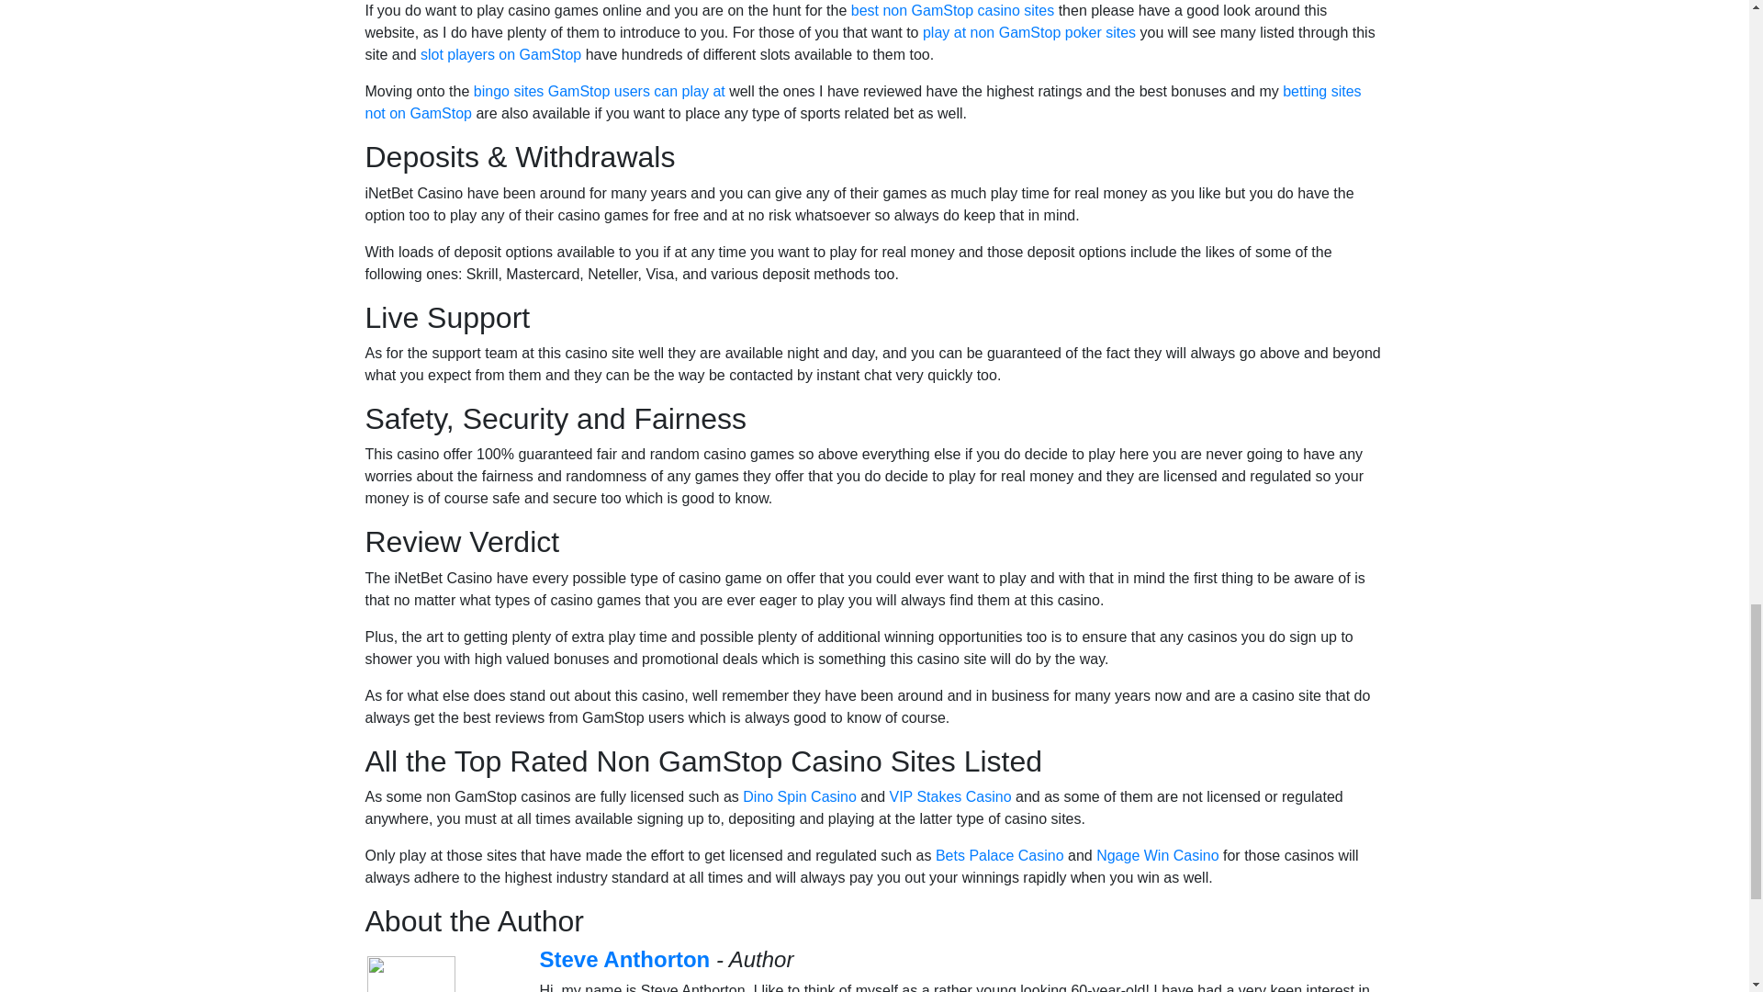  What do you see at coordinates (599, 91) in the screenshot?
I see `bingo sites GamStop users can play at` at bounding box center [599, 91].